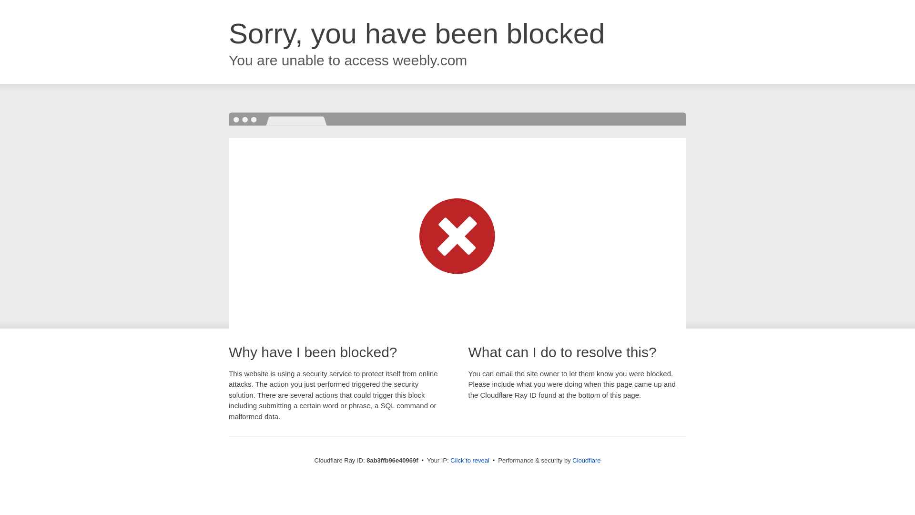 The height and width of the screenshot is (515, 915). I want to click on Click to reveal, so click(470, 461).